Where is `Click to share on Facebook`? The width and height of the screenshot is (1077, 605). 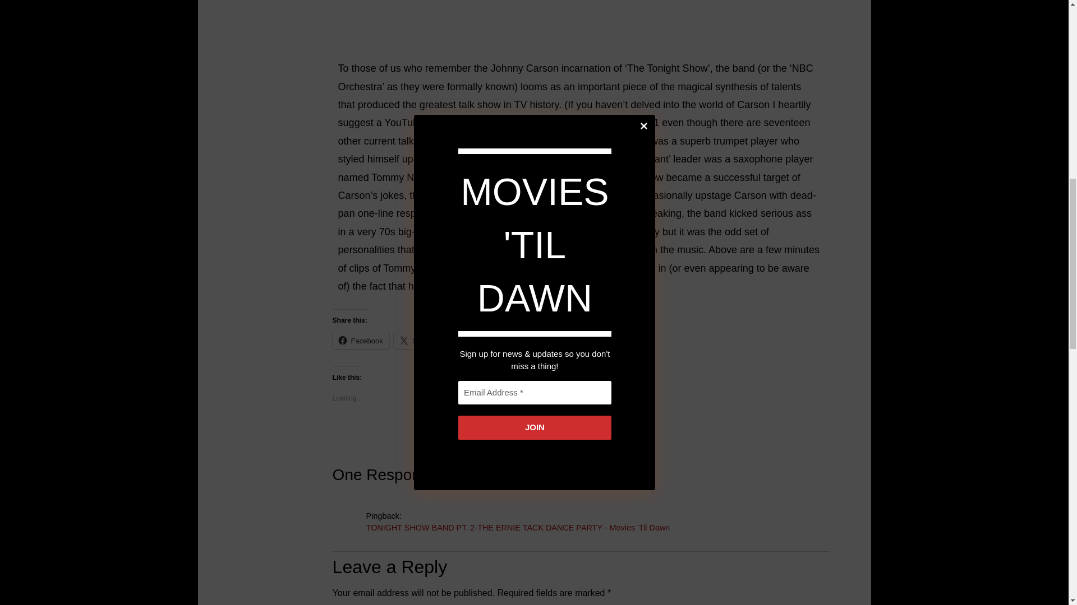
Click to share on Facebook is located at coordinates (361, 341).